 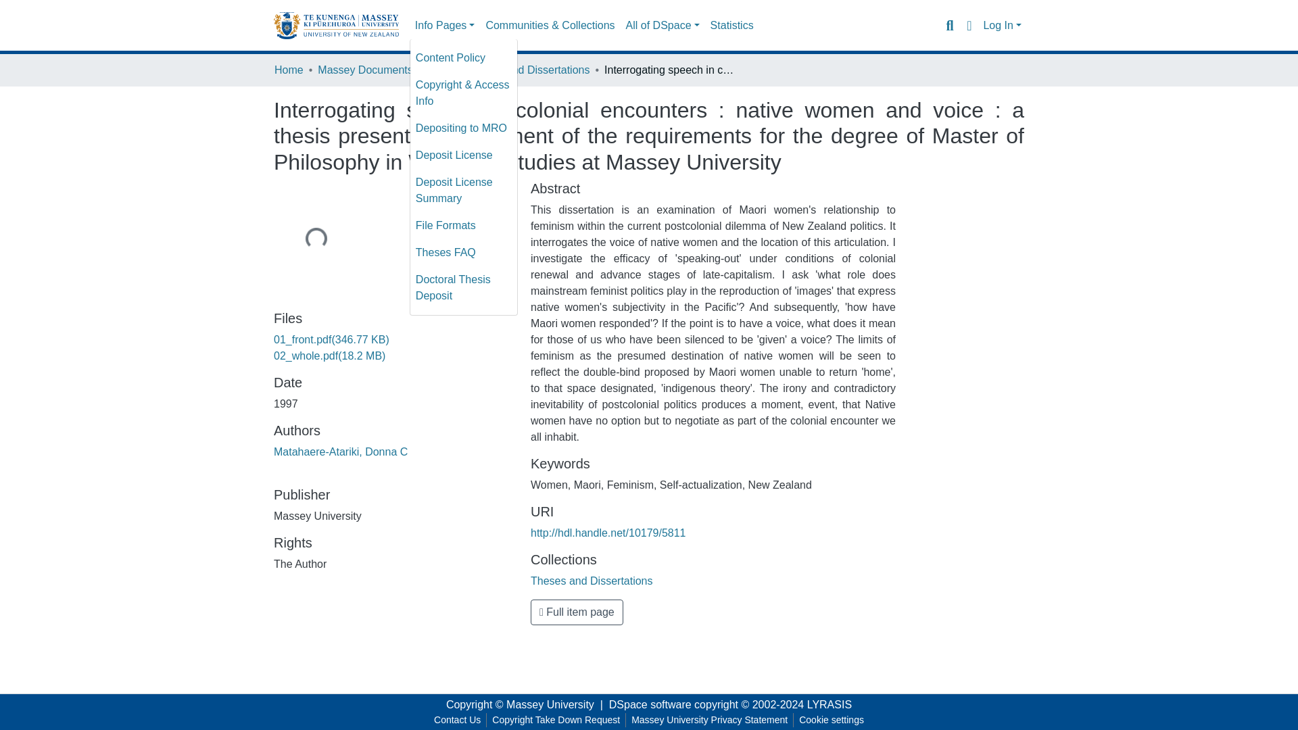 What do you see at coordinates (949, 25) in the screenshot?
I see `Search` at bounding box center [949, 25].